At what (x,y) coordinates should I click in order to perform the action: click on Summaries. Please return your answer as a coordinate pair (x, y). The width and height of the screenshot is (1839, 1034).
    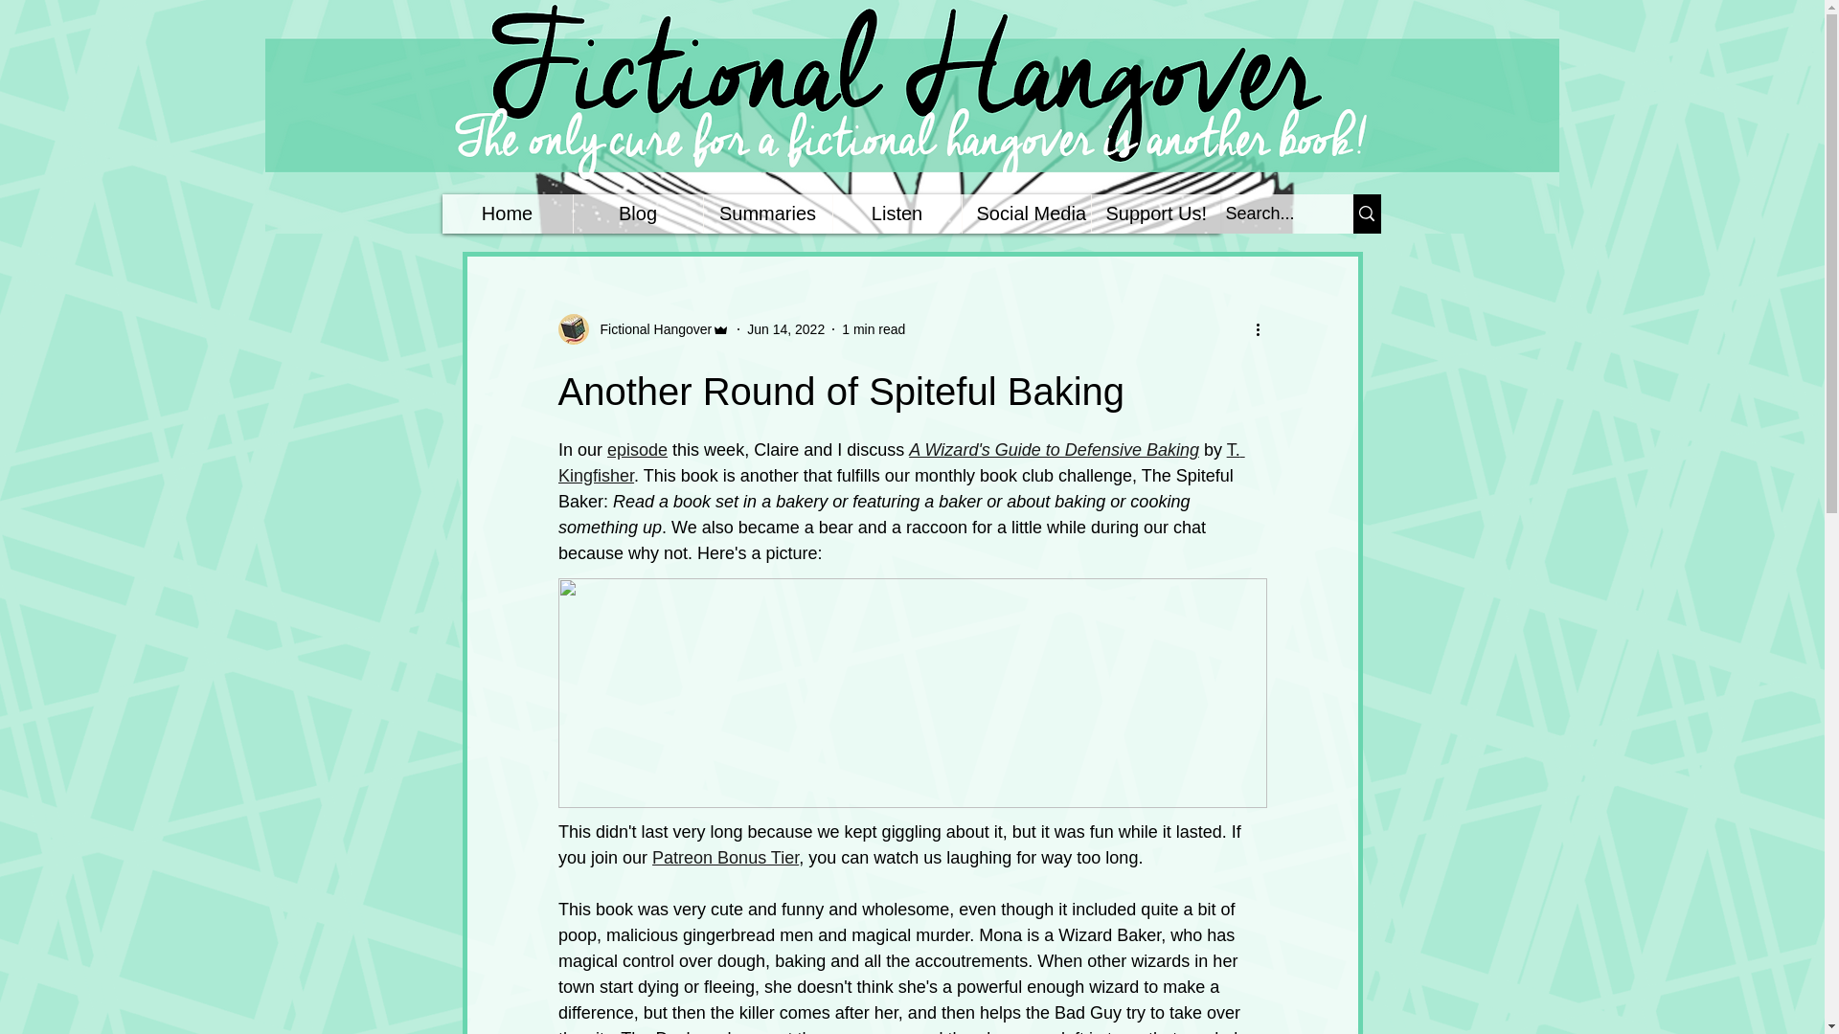
    Looking at the image, I should click on (767, 214).